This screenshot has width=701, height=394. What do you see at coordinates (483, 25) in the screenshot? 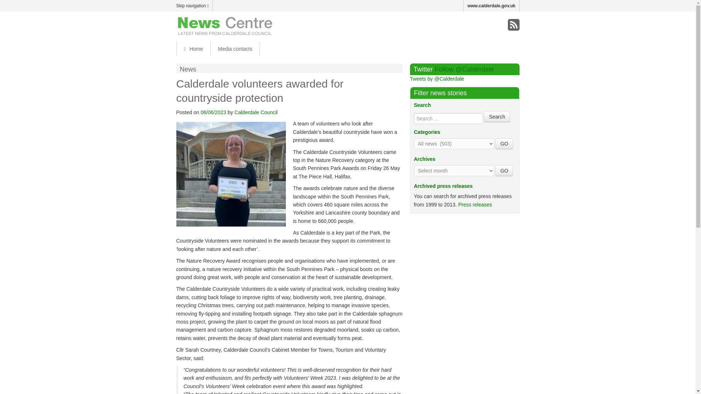
I see `Facebook` at bounding box center [483, 25].